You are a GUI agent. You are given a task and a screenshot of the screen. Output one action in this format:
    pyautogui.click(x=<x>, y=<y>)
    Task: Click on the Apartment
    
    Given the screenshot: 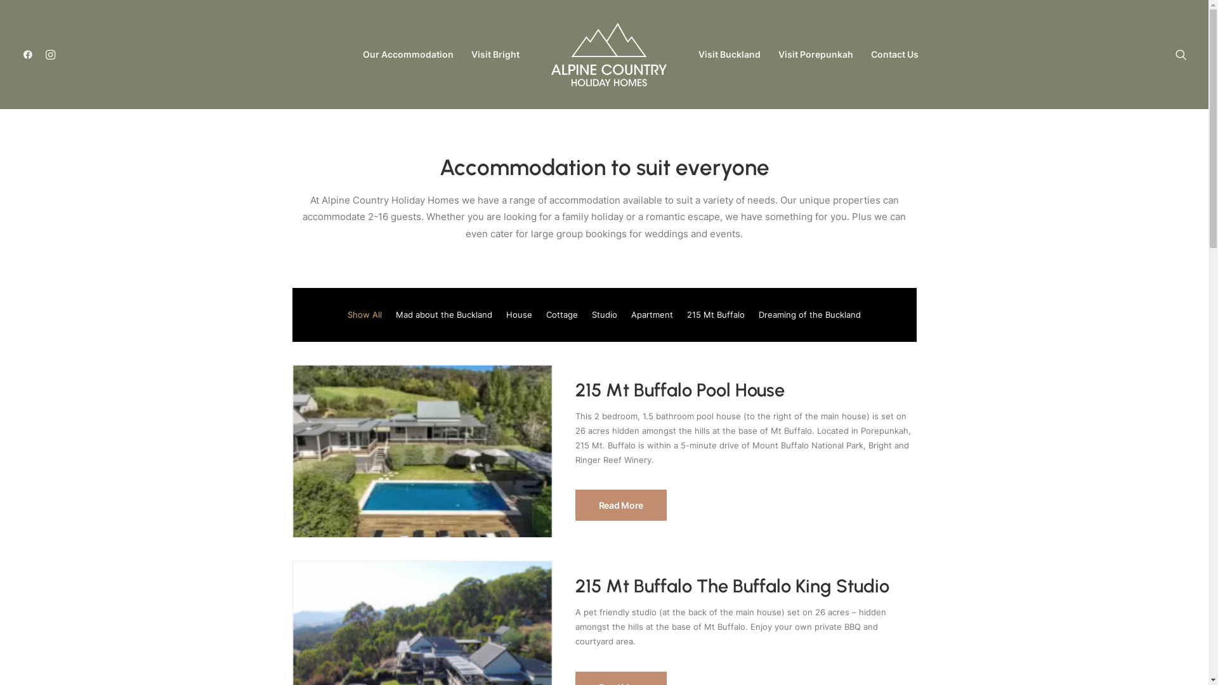 What is the action you would take?
    pyautogui.click(x=652, y=315)
    